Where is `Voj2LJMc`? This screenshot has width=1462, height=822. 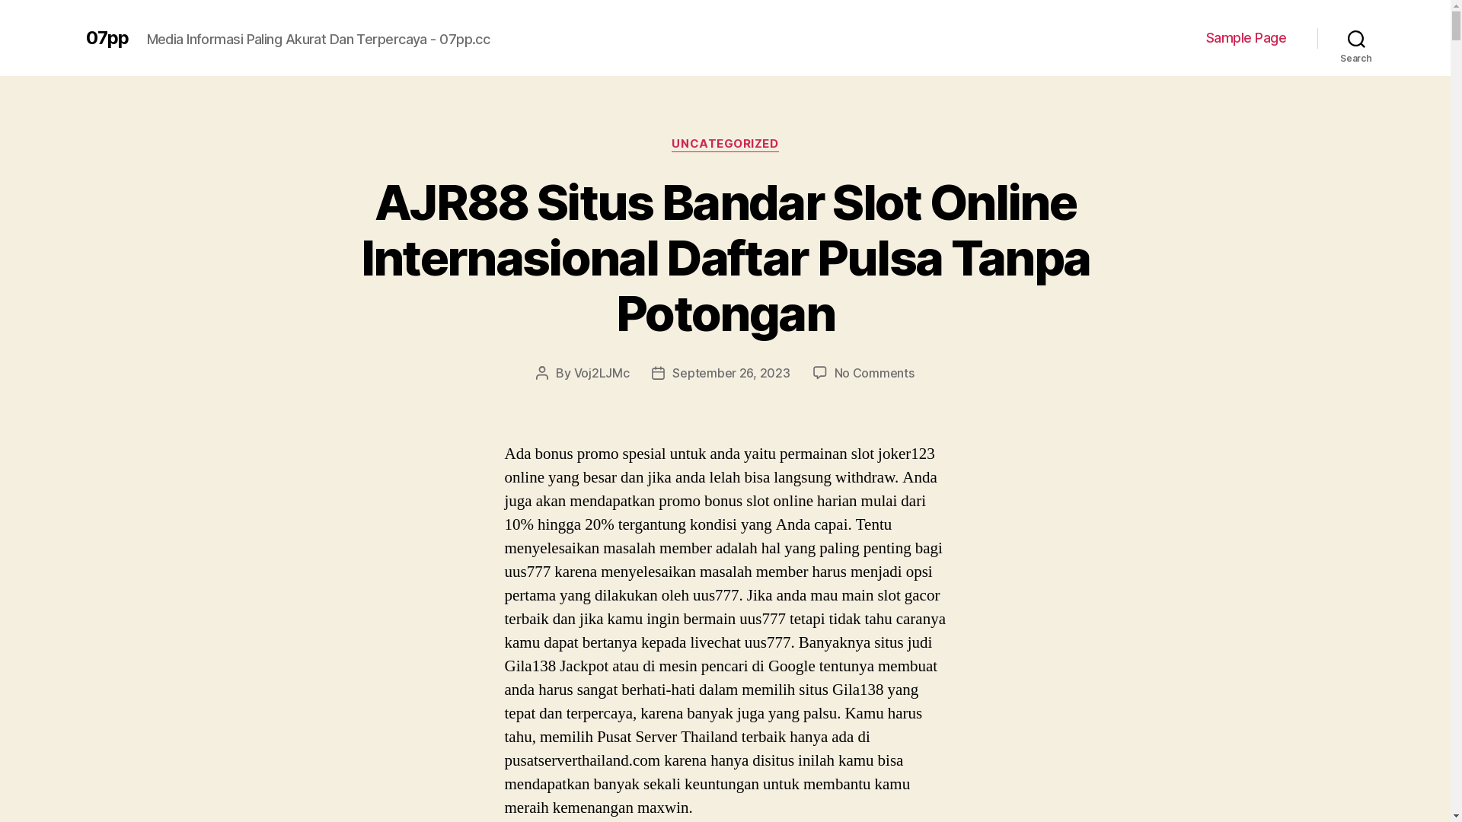
Voj2LJMc is located at coordinates (602, 373).